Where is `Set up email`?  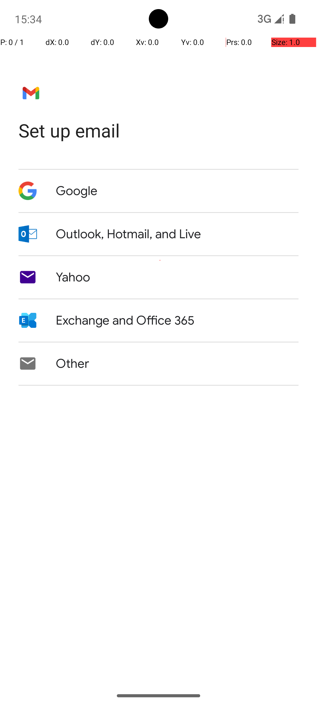 Set up email is located at coordinates (158, 130).